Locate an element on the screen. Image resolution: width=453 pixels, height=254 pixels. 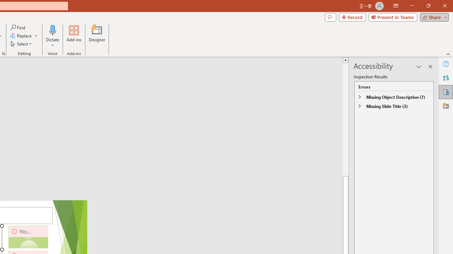
Camera 5, No camera detected. is located at coordinates (28, 237).